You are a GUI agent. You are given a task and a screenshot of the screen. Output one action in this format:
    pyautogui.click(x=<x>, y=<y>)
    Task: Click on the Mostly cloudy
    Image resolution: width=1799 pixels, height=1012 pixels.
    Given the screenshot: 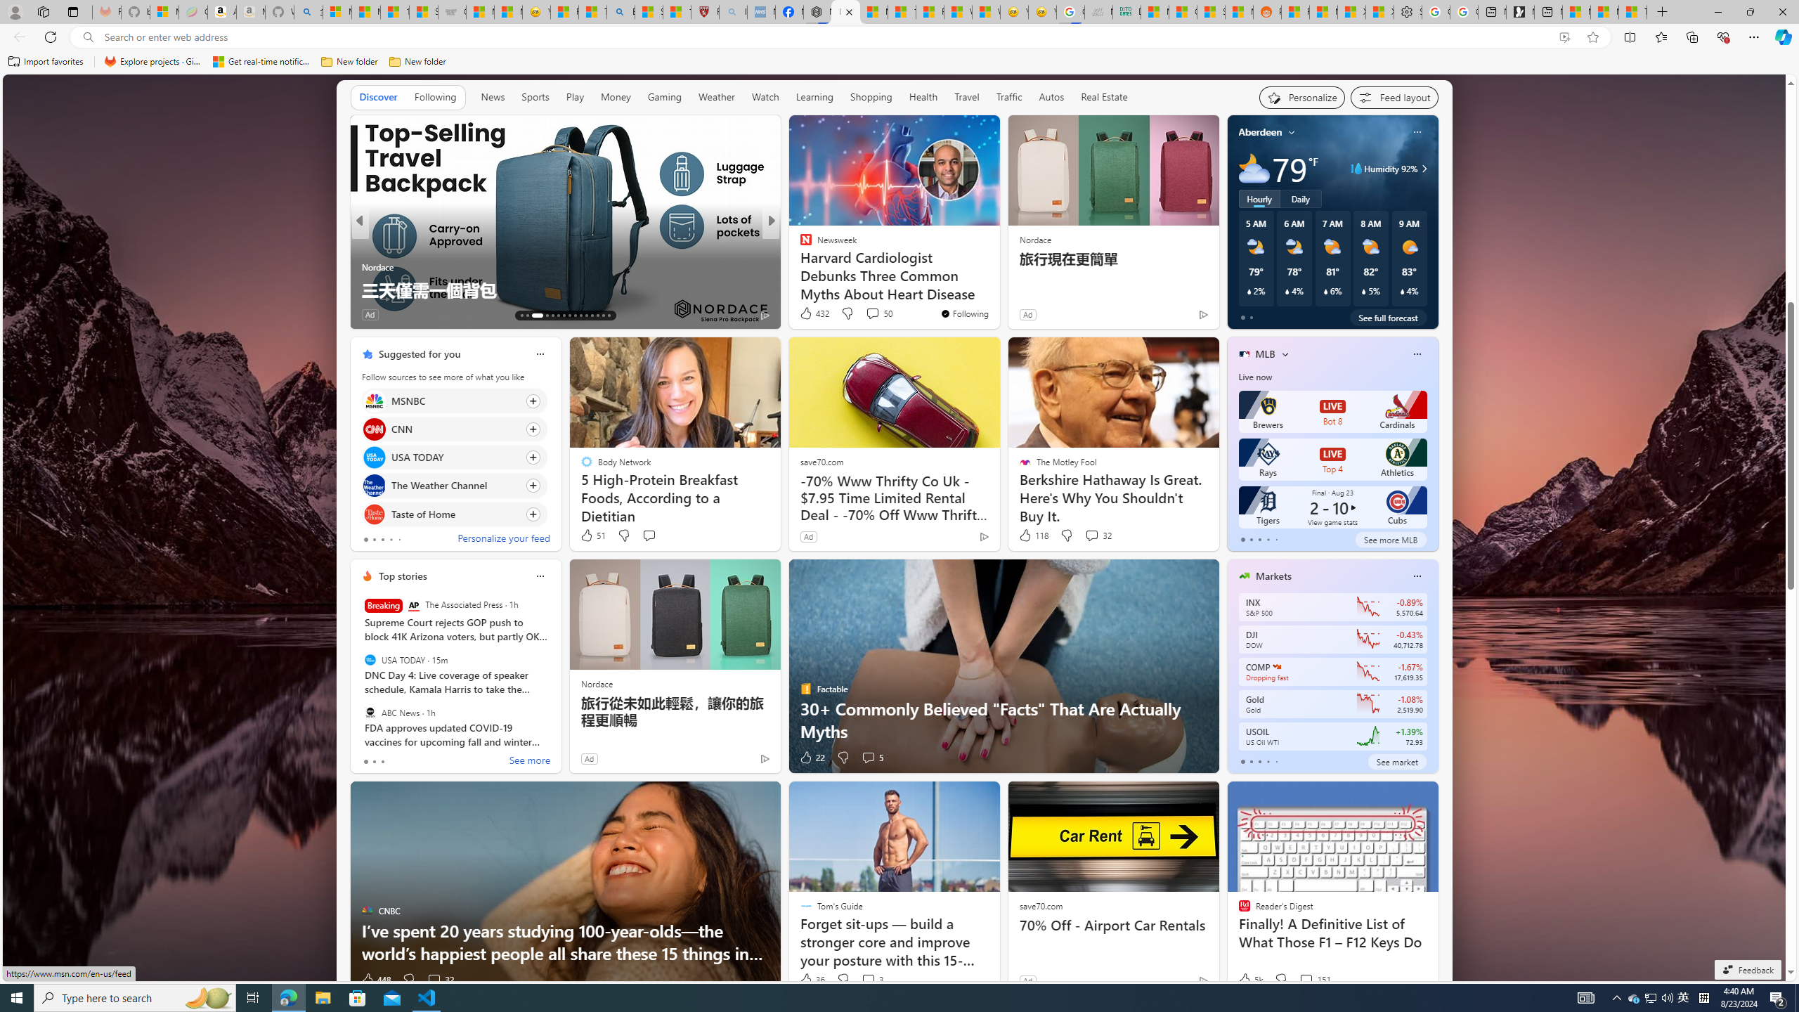 What is the action you would take?
    pyautogui.click(x=1254, y=169)
    